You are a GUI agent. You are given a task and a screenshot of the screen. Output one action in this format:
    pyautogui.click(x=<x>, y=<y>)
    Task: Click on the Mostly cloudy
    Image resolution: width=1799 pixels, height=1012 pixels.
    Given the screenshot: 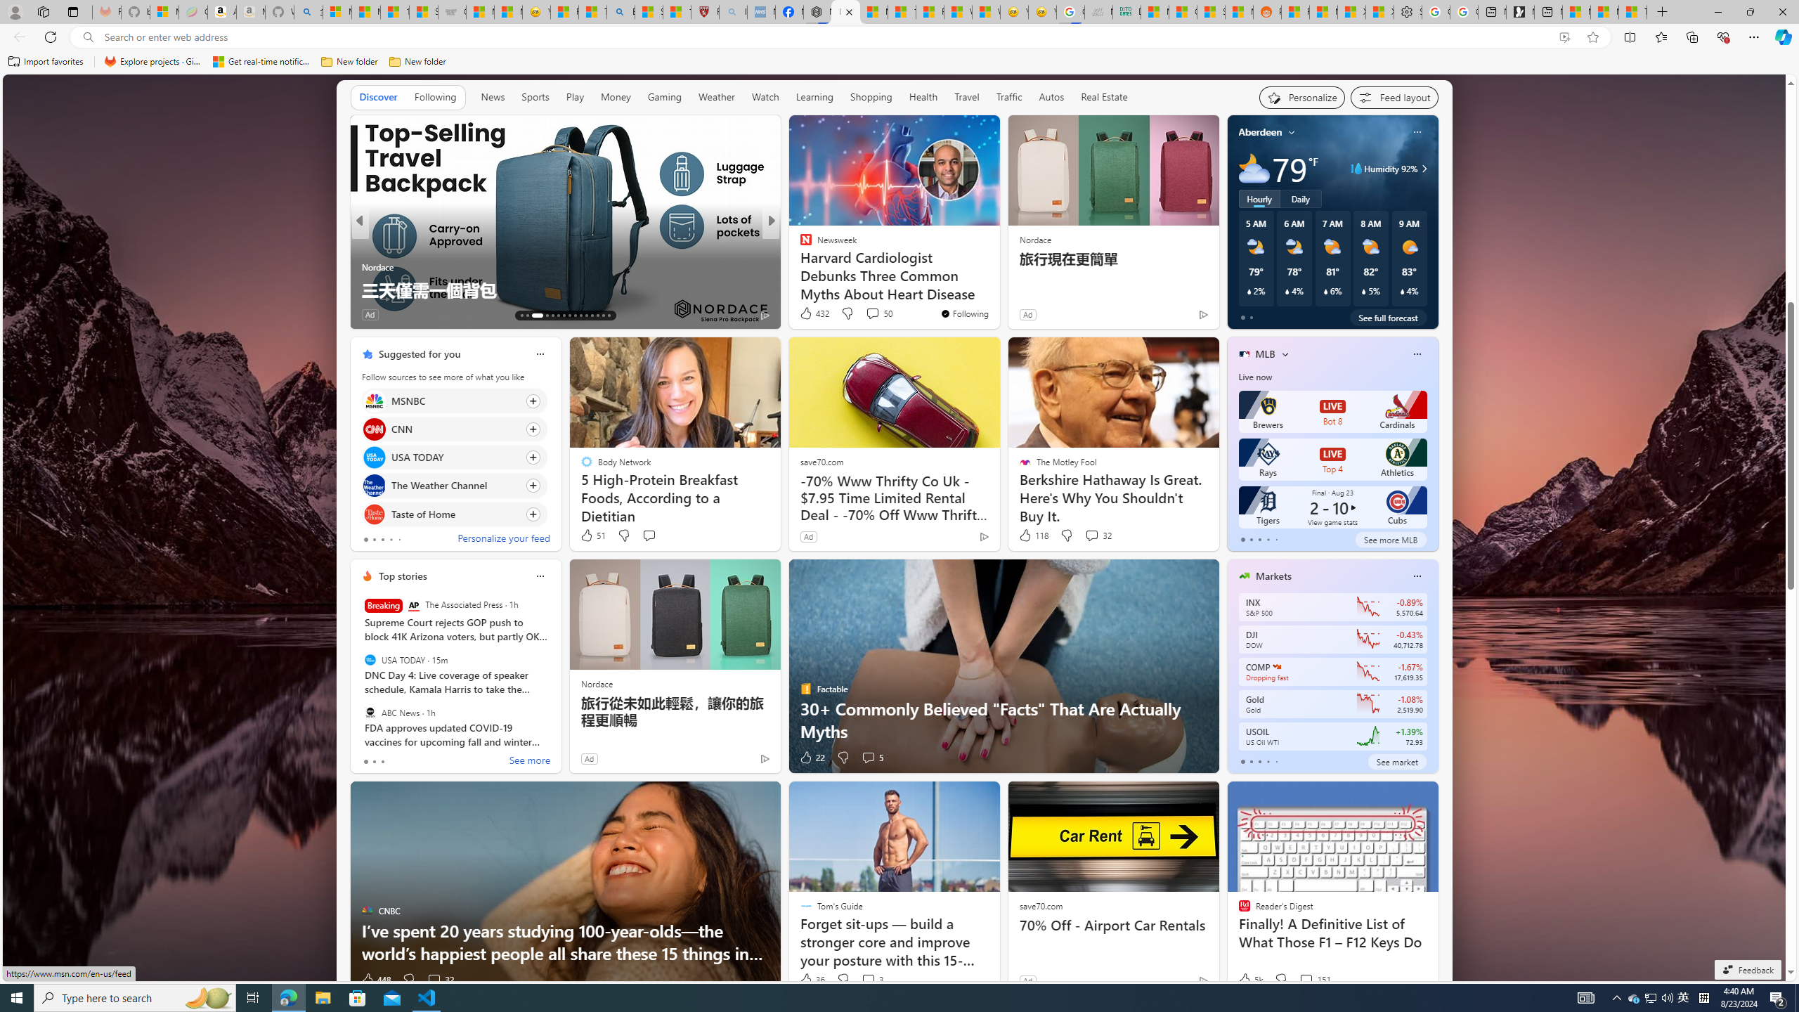 What is the action you would take?
    pyautogui.click(x=1254, y=169)
    